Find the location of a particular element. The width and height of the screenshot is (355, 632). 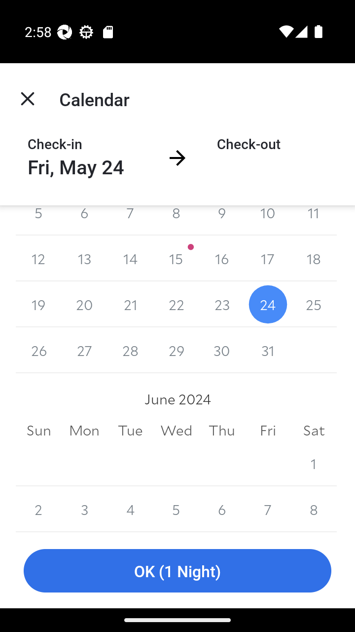

5 5 May 2024 is located at coordinates (38, 220).